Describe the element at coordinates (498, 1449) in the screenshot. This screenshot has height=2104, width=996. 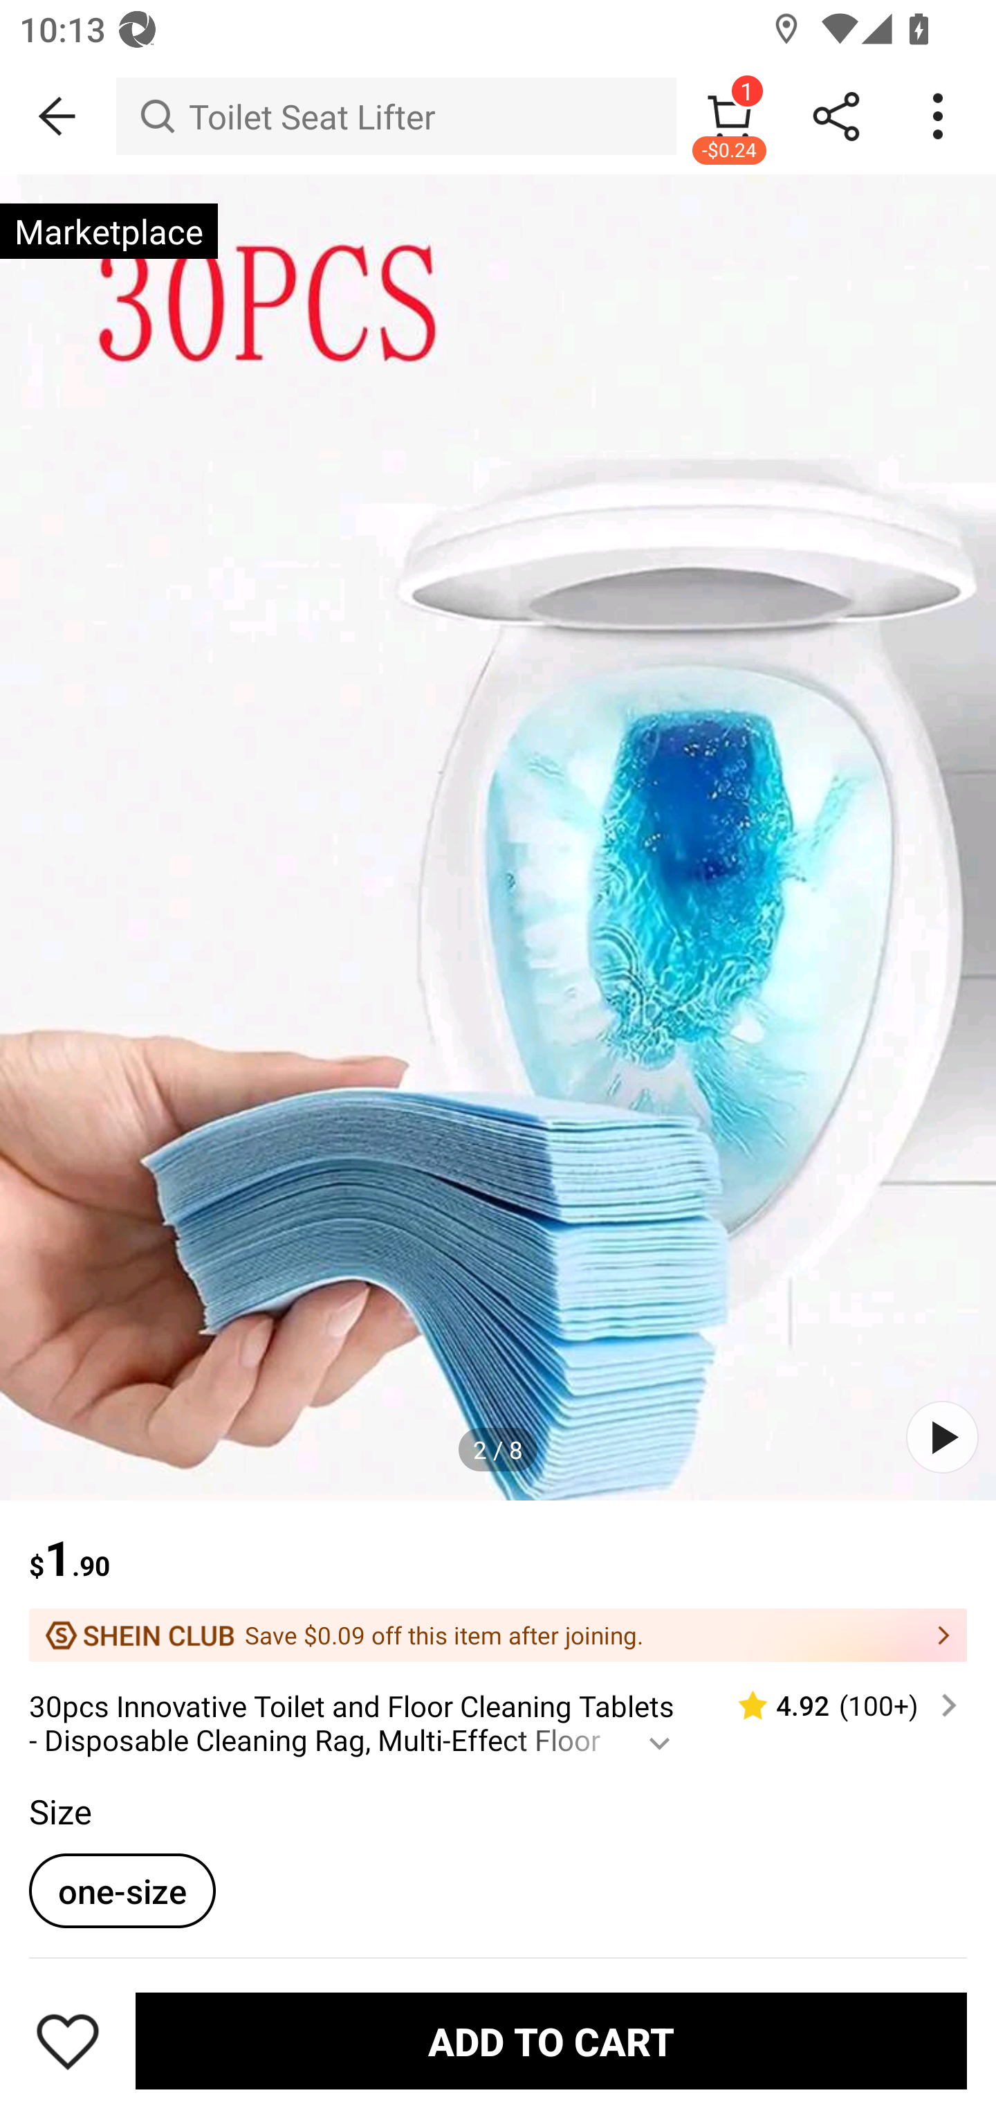
I see `2 / 8` at that location.